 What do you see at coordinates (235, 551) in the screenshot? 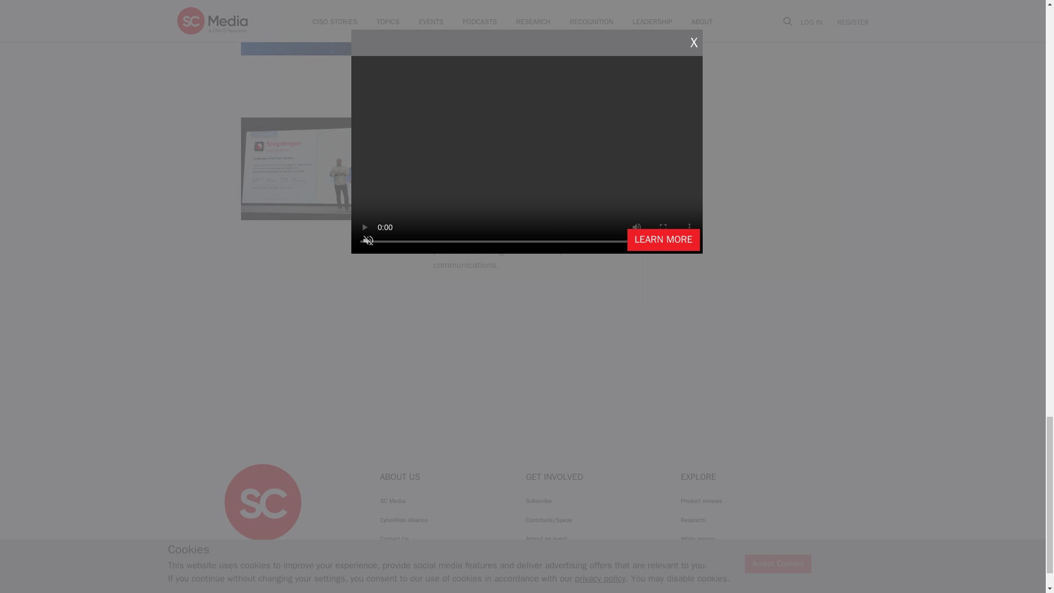
I see `SCMagazine on Facebook` at bounding box center [235, 551].